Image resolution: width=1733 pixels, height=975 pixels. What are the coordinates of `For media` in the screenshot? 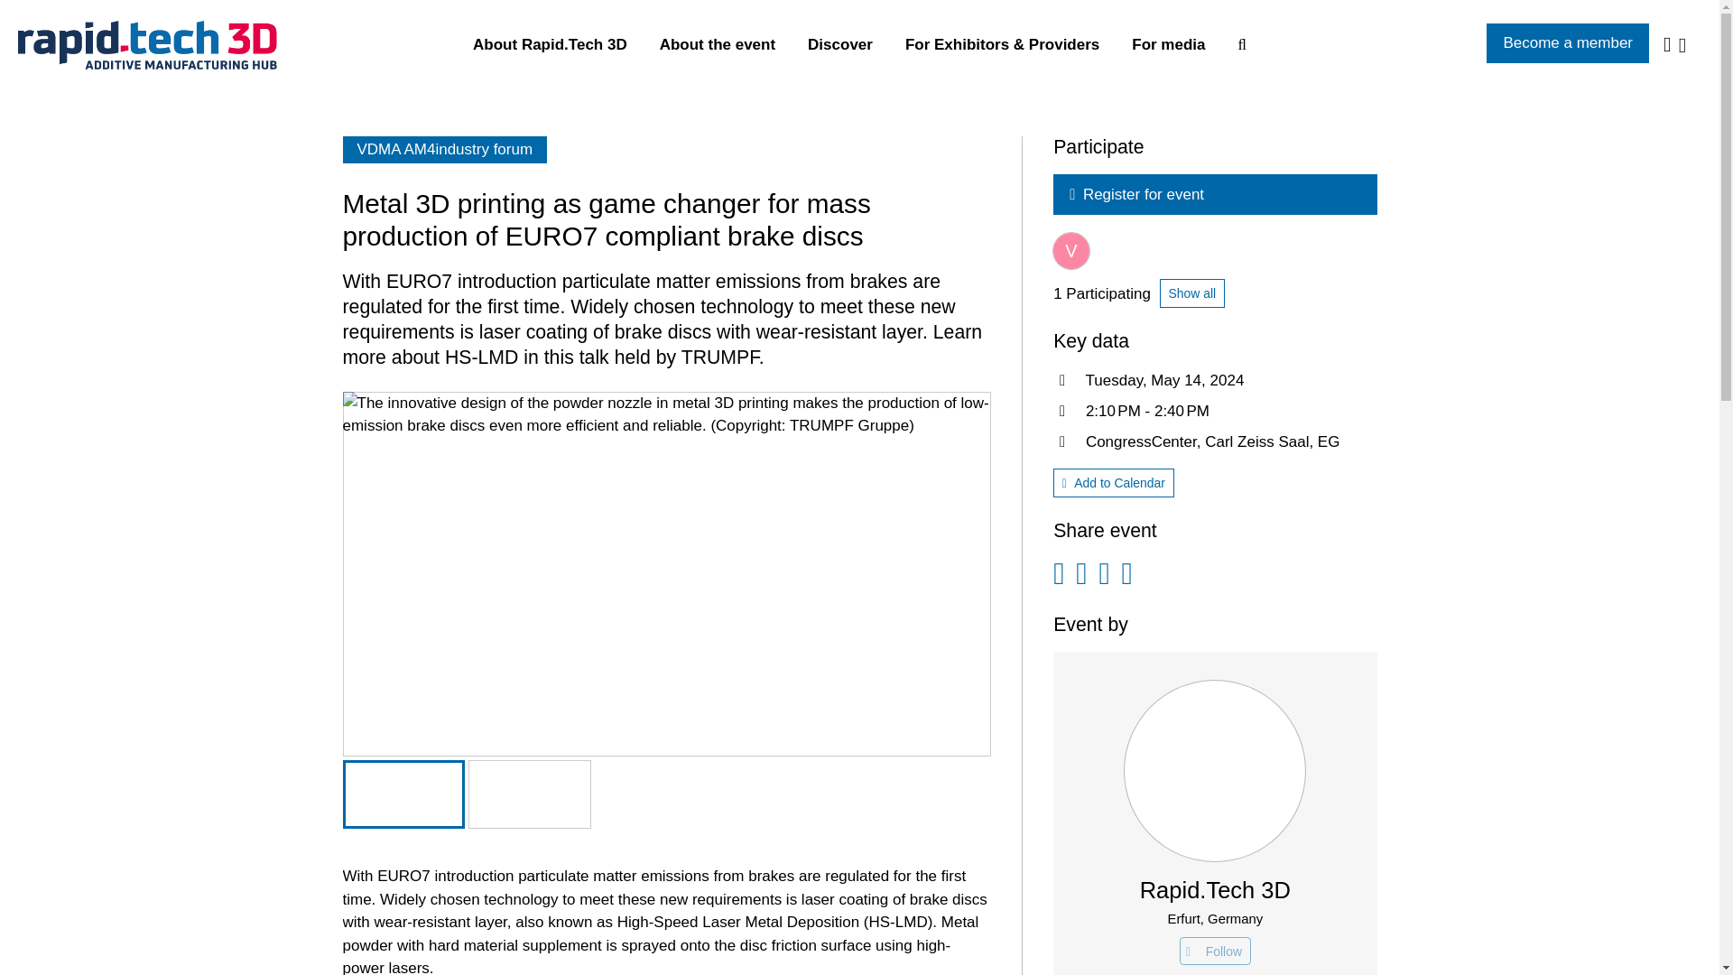 It's located at (1168, 45).